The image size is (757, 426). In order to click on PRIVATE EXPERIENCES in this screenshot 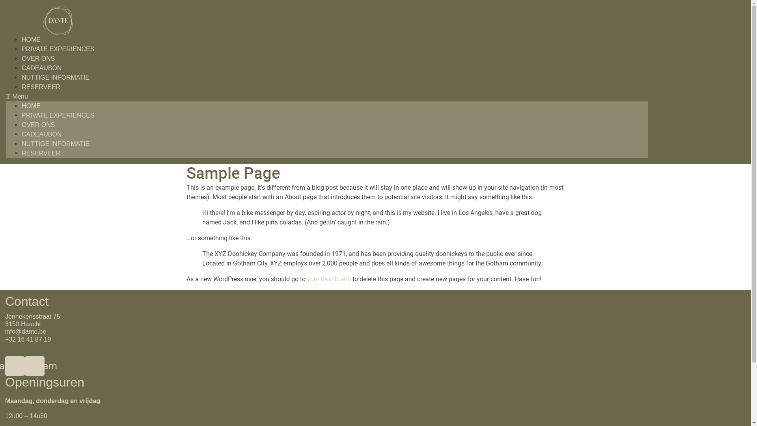, I will do `click(58, 49)`.